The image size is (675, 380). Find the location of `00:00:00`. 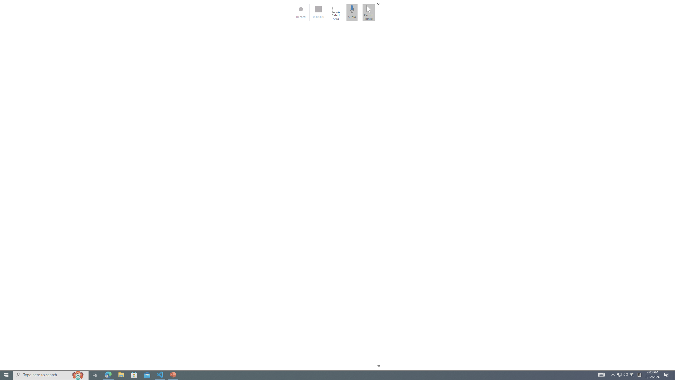

00:00:00 is located at coordinates (319, 12).